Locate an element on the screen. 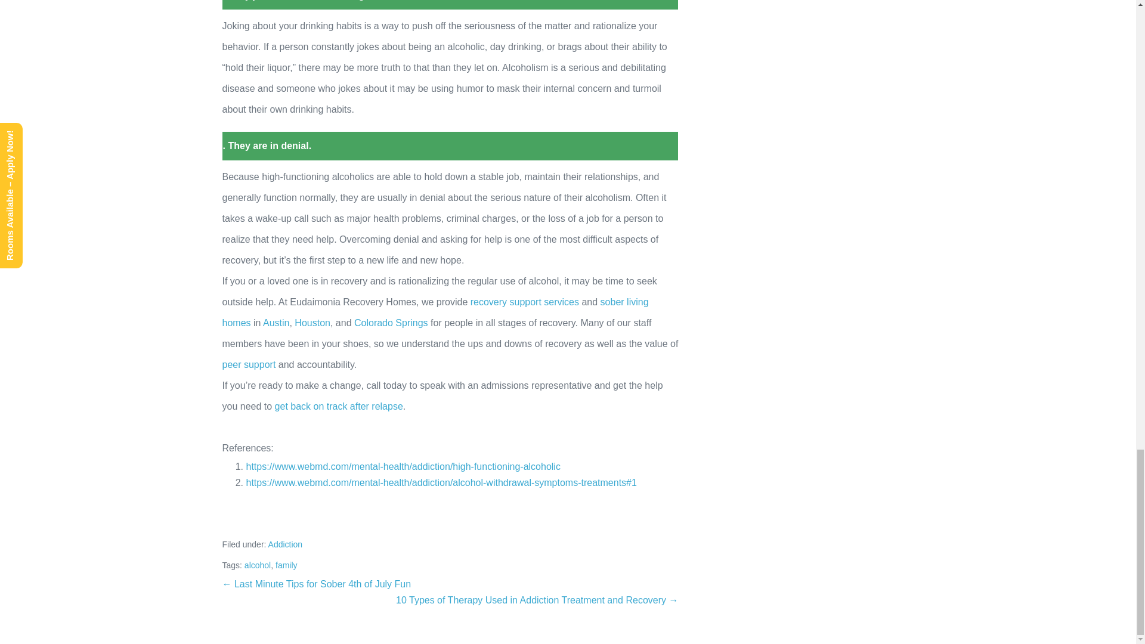  Pin it with Pinterest is located at coordinates (331, 517).